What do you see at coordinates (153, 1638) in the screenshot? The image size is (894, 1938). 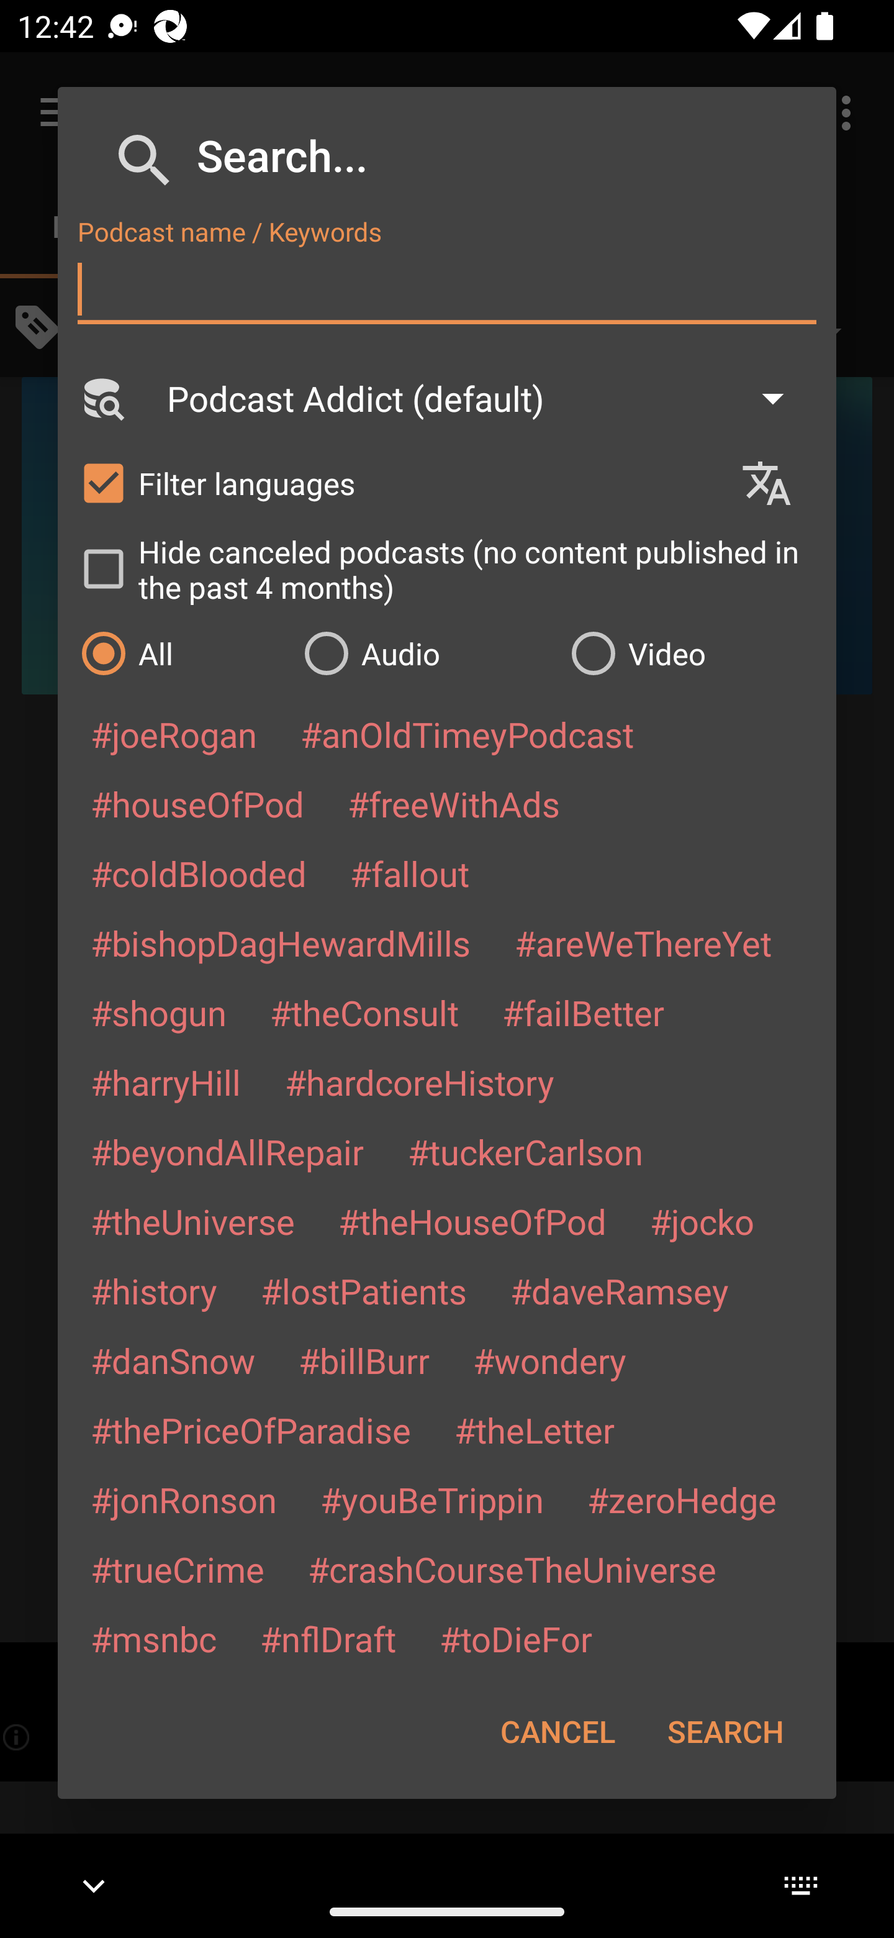 I see `#msnbc` at bounding box center [153, 1638].